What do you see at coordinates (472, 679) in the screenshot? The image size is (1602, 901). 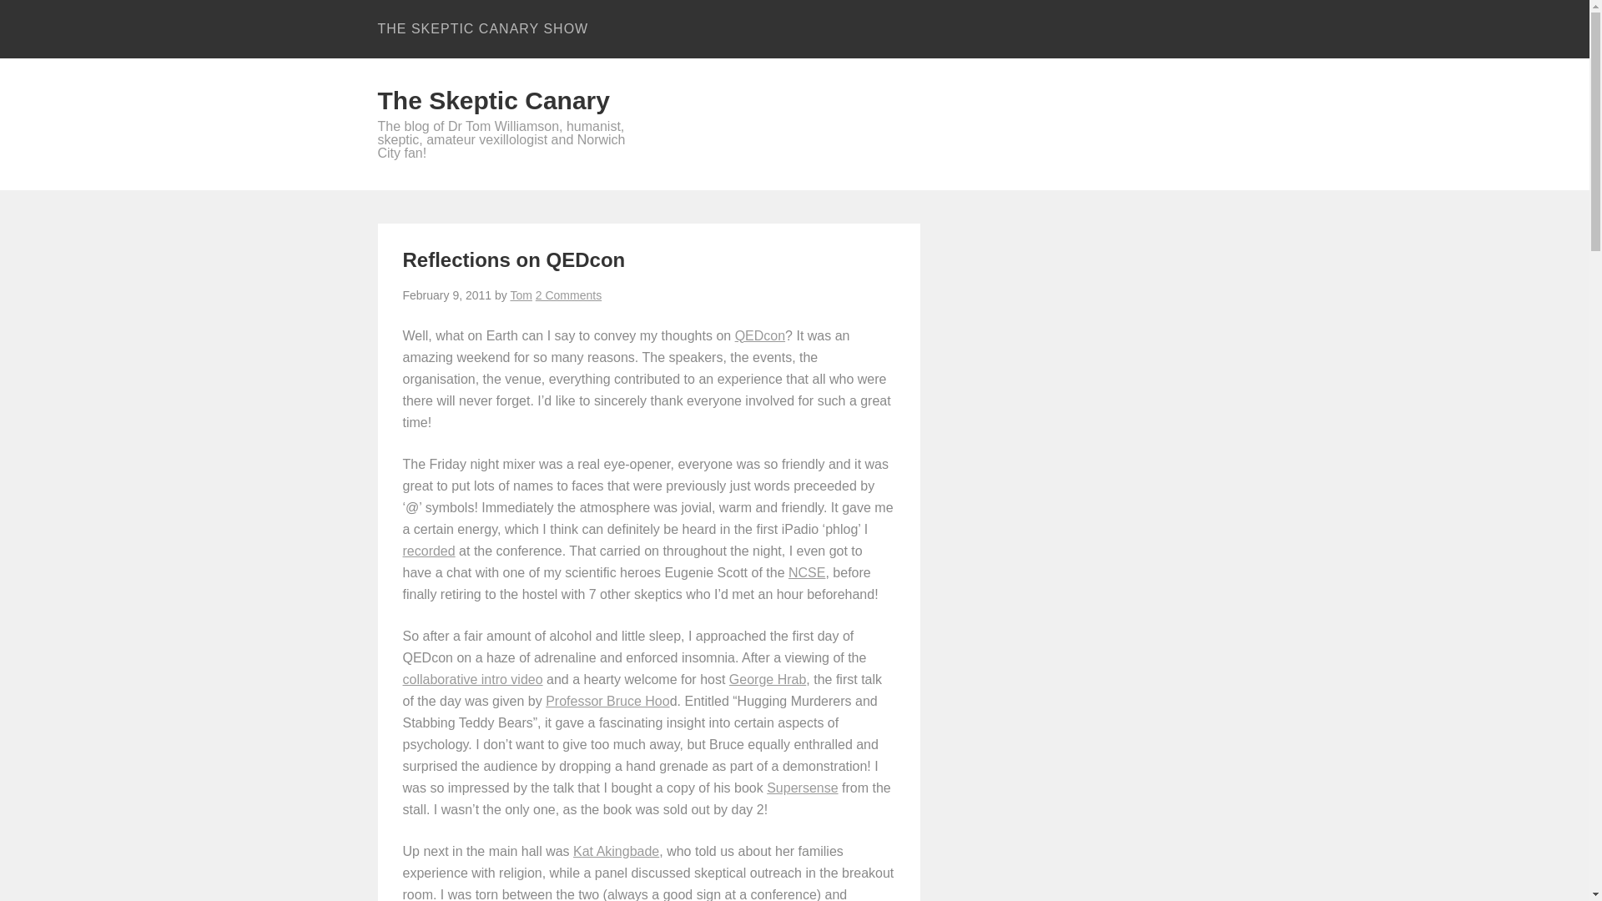 I see `QEDcon intro video` at bounding box center [472, 679].